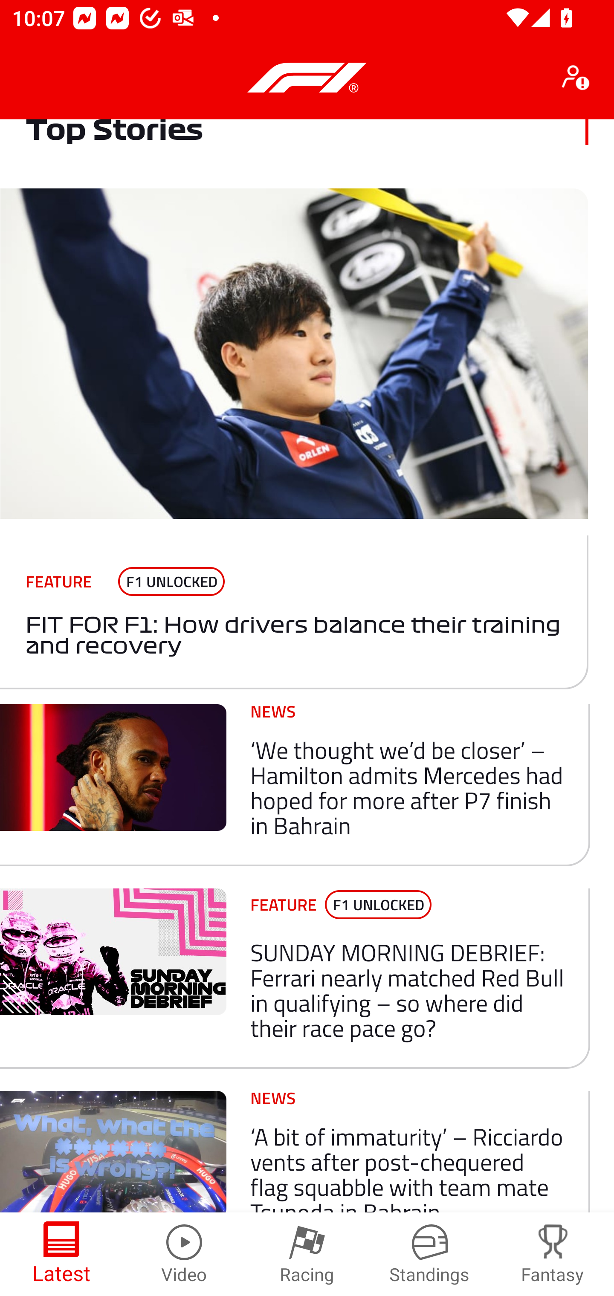 The width and height of the screenshot is (614, 1296). I want to click on Fantasy, so click(553, 1254).